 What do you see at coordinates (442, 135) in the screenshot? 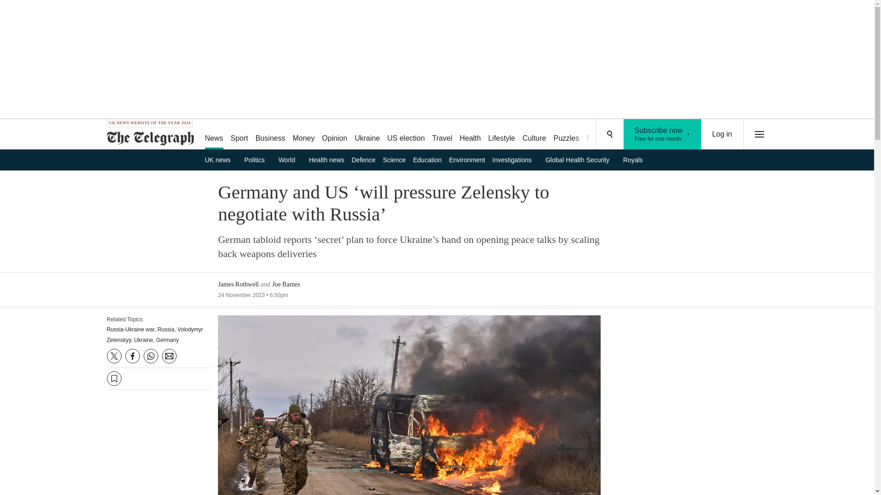
I see `Health` at bounding box center [442, 135].